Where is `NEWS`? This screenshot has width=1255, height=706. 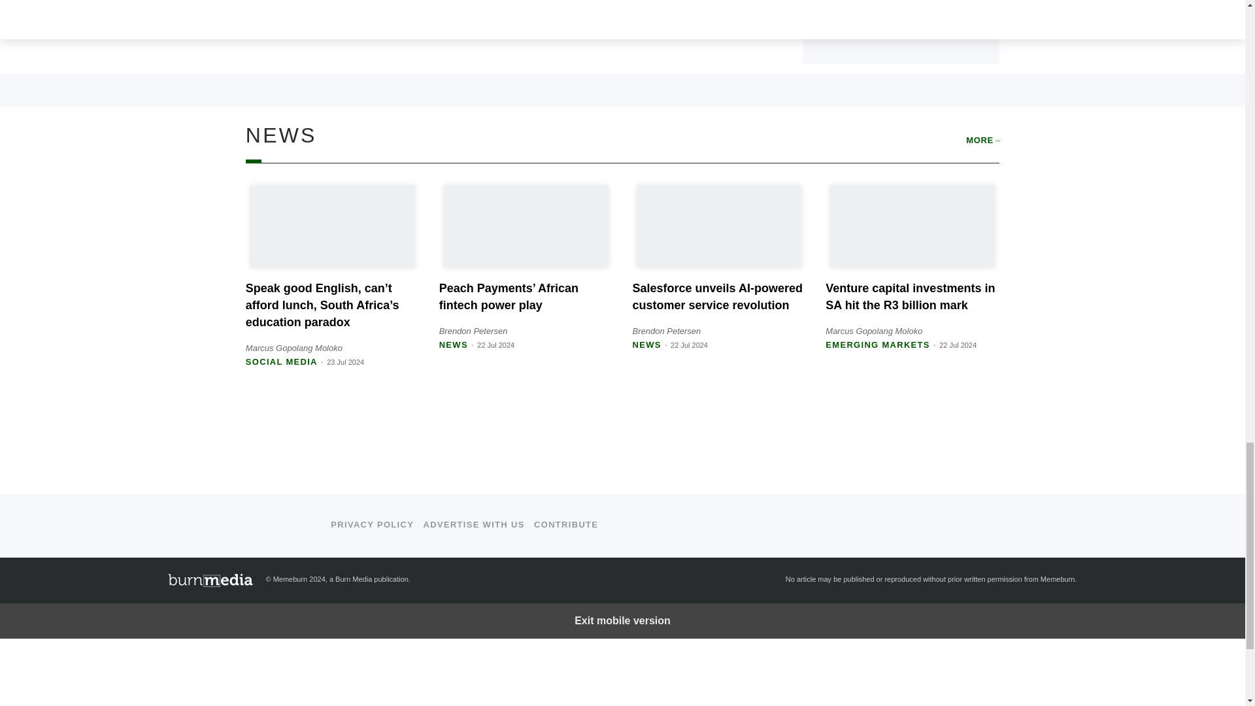
NEWS is located at coordinates (646, 344).